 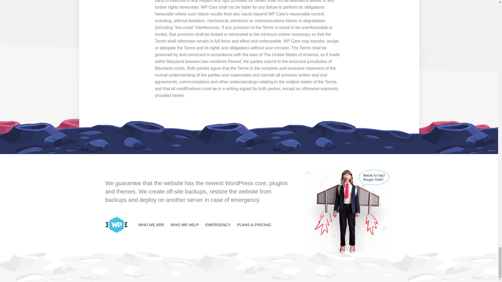 What do you see at coordinates (185, 225) in the screenshot?
I see `WHO WE HELP` at bounding box center [185, 225].